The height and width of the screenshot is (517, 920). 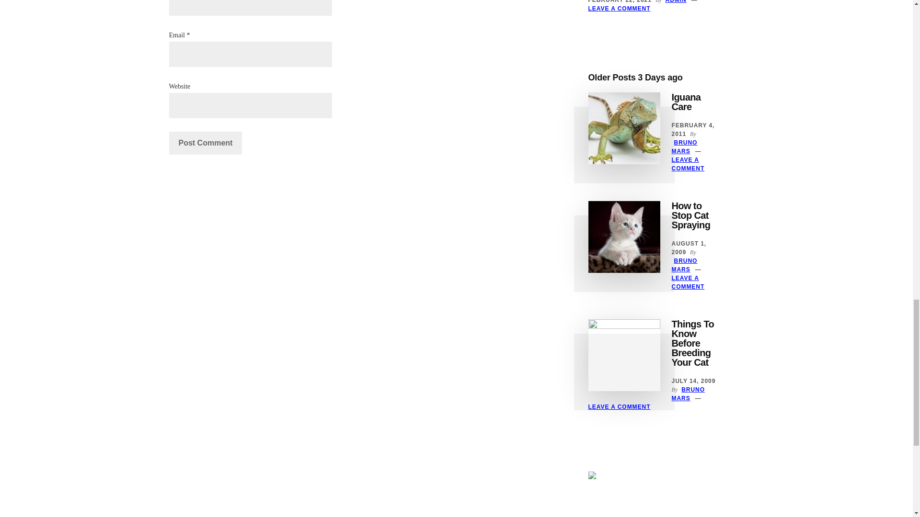 What do you see at coordinates (205, 143) in the screenshot?
I see `Post Comment` at bounding box center [205, 143].